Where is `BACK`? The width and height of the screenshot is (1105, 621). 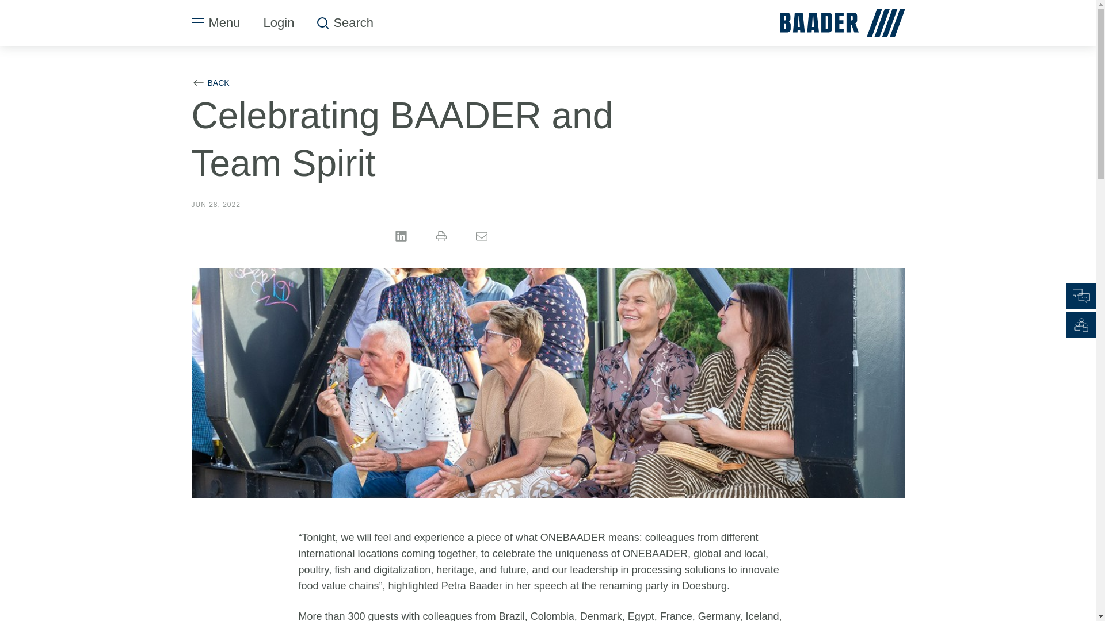
BACK is located at coordinates (209, 82).